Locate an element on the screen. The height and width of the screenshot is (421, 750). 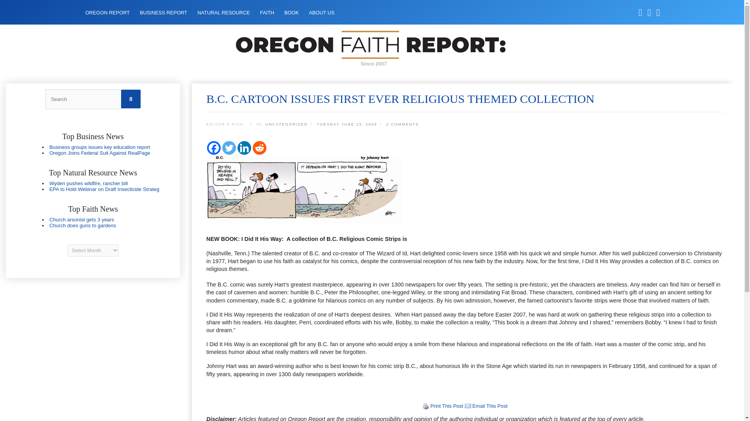
comic-bs-johny-hart is located at coordinates (304, 189).